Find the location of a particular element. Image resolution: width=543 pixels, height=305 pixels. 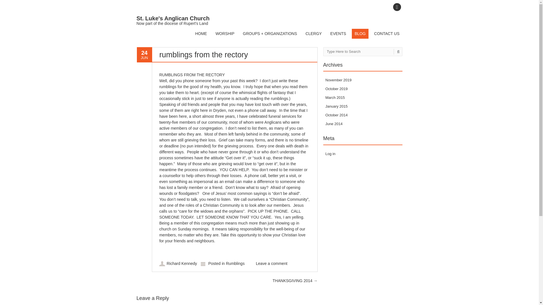

Richard Kennedy is located at coordinates (182, 263).